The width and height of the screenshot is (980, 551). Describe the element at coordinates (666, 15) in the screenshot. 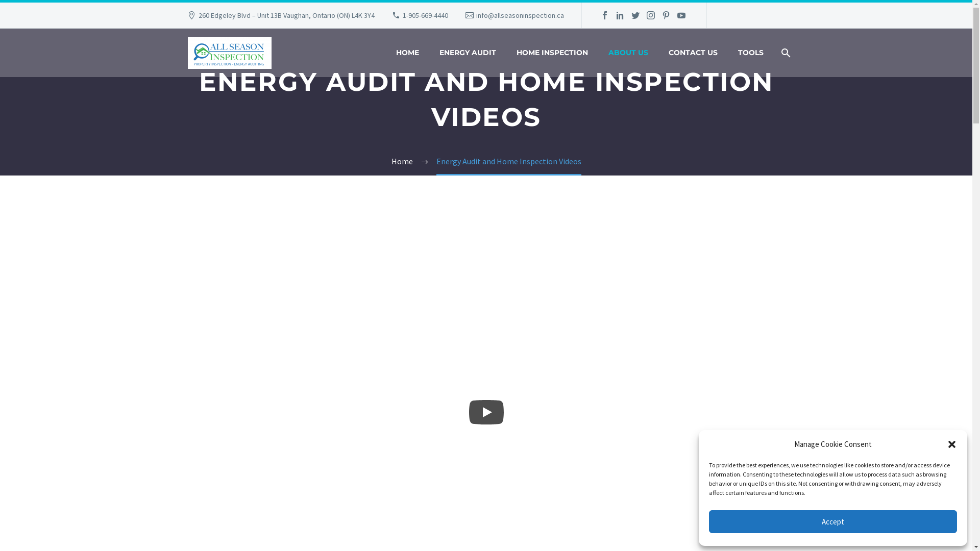

I see `Pinterest` at that location.